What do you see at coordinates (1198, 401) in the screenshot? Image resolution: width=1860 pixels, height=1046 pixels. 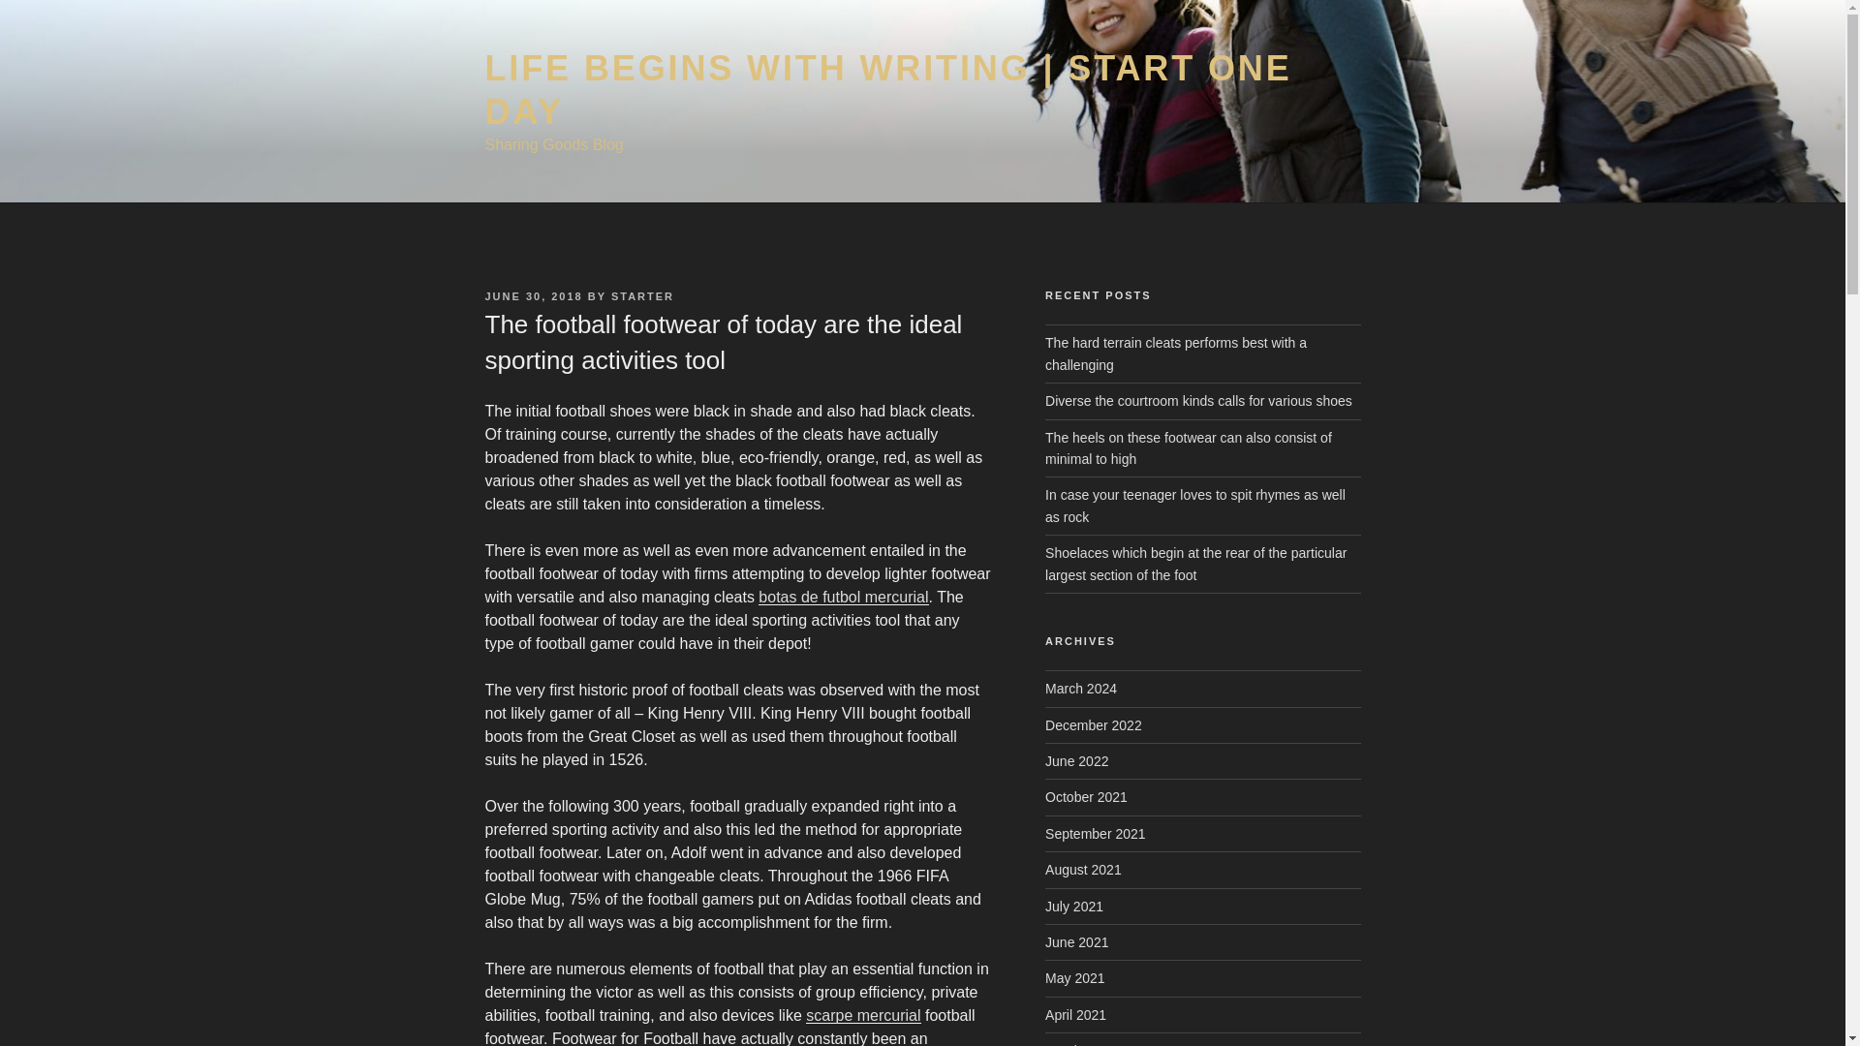 I see `Diverse the courtroom kinds calls for various shoes` at bounding box center [1198, 401].